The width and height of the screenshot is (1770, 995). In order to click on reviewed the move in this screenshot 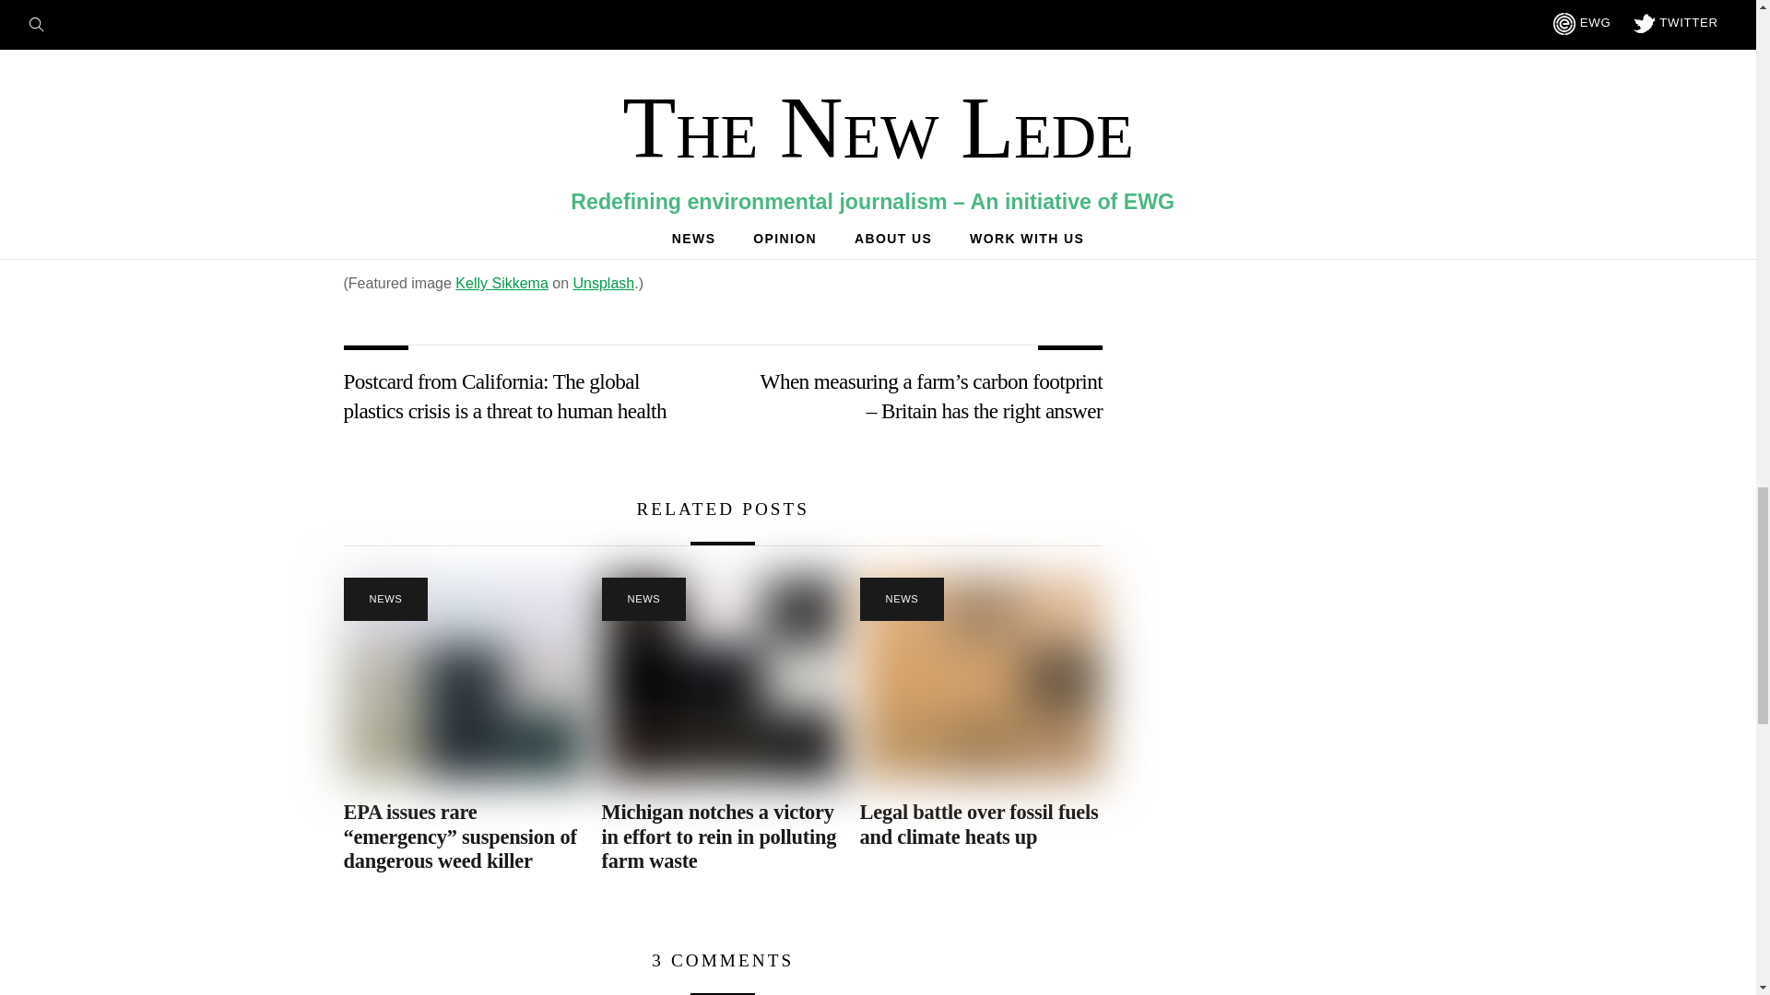, I will do `click(642, 216)`.